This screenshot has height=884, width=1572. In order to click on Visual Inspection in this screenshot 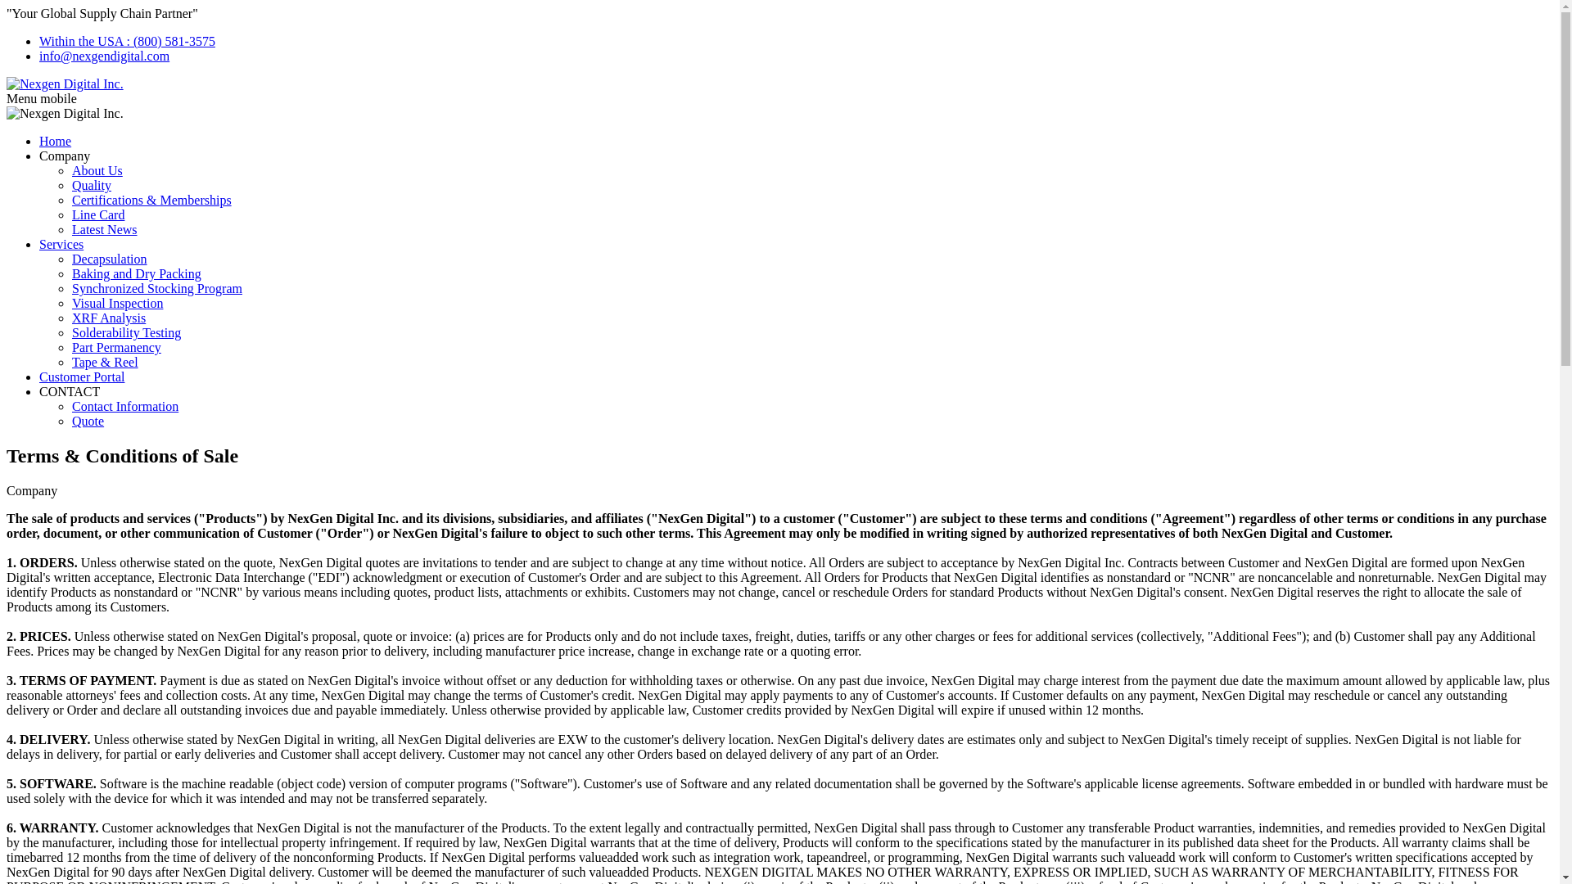, I will do `click(118, 303)`.